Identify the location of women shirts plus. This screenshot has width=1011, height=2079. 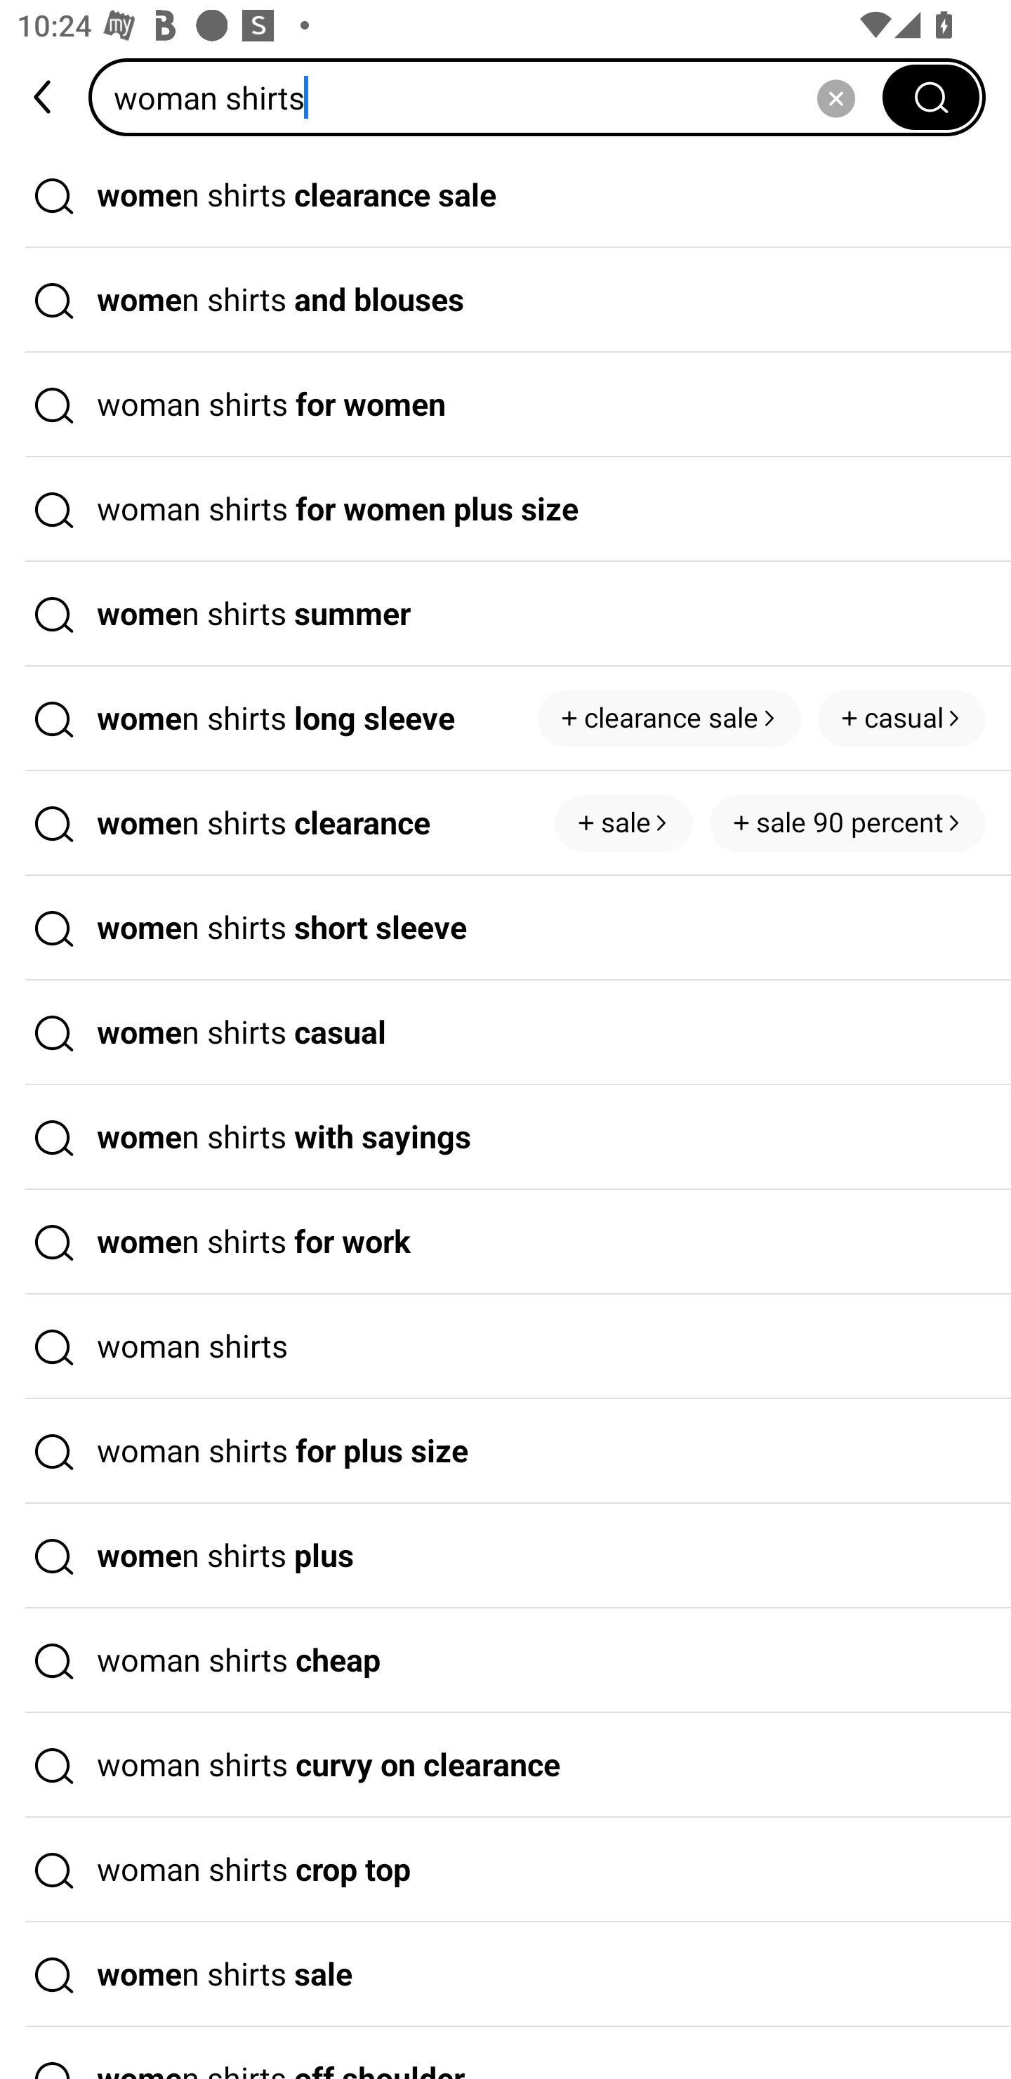
(505, 1556).